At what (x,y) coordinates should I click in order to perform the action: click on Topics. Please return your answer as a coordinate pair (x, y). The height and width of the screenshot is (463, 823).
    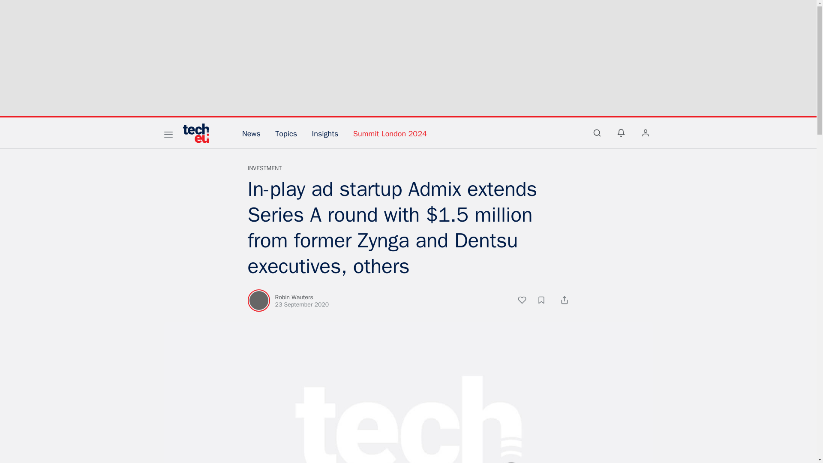
    Looking at the image, I should click on (286, 134).